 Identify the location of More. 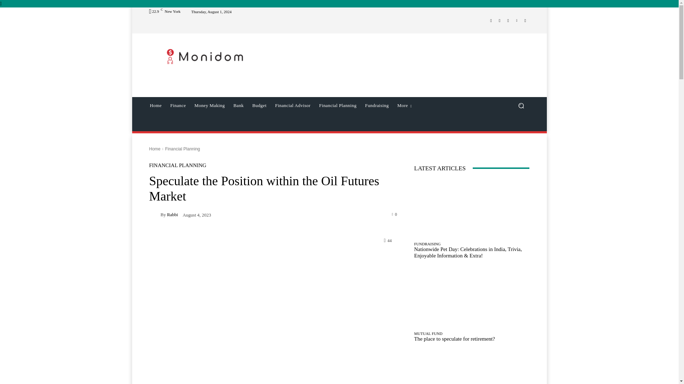
(404, 105).